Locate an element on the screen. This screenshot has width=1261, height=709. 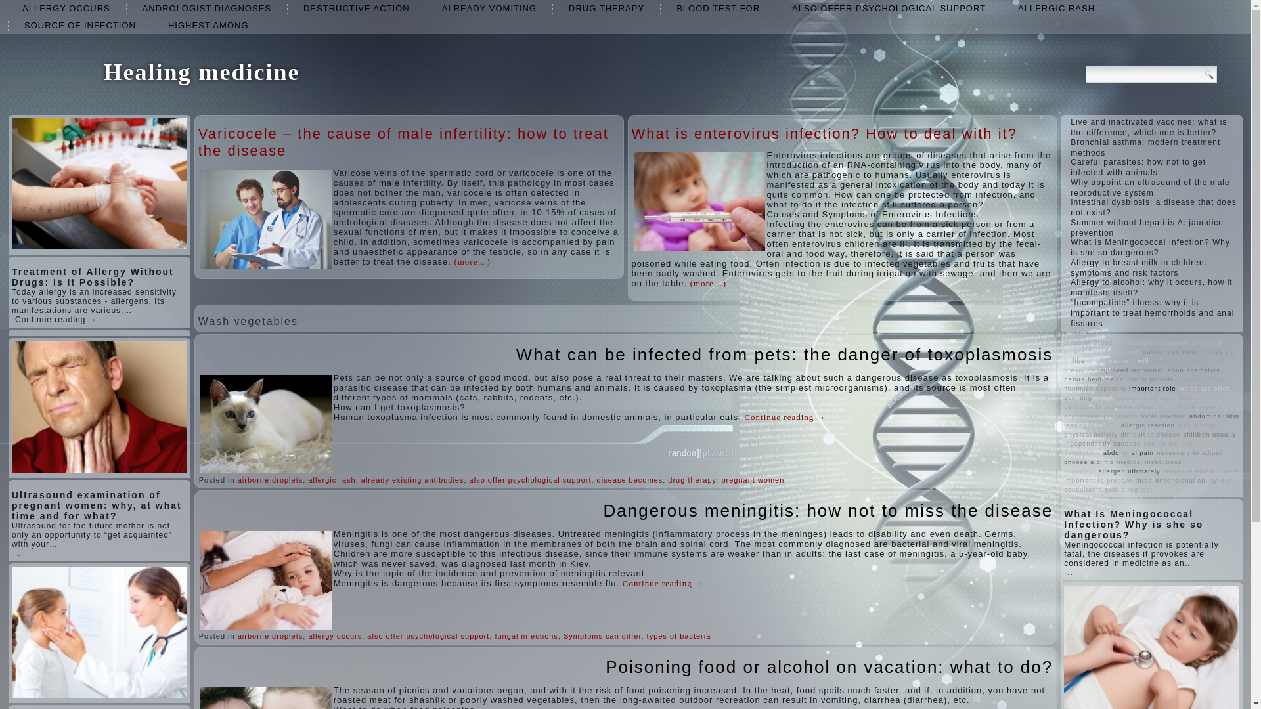
Poisoning food or alcohol on vacation: what to do? is located at coordinates (829, 667).